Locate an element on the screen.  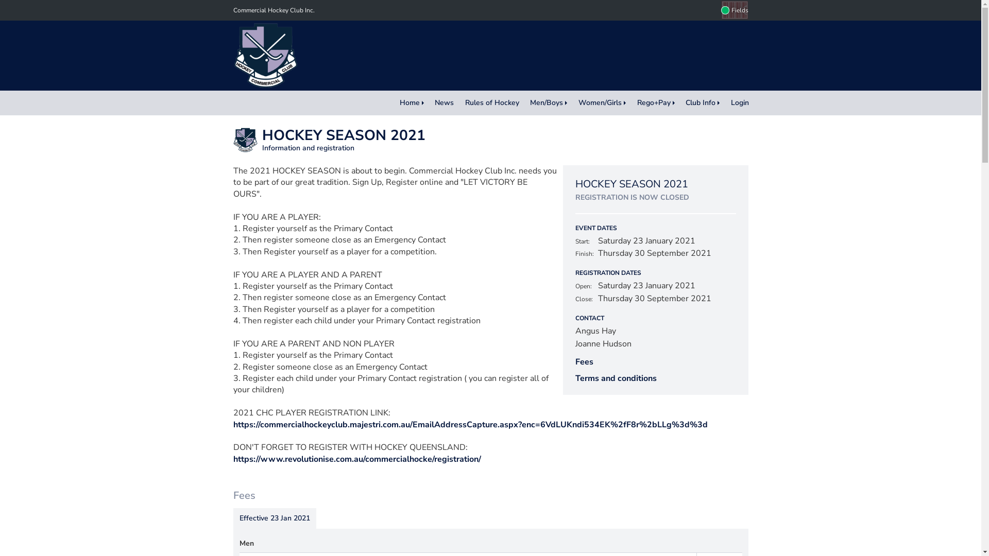
News is located at coordinates (444, 103).